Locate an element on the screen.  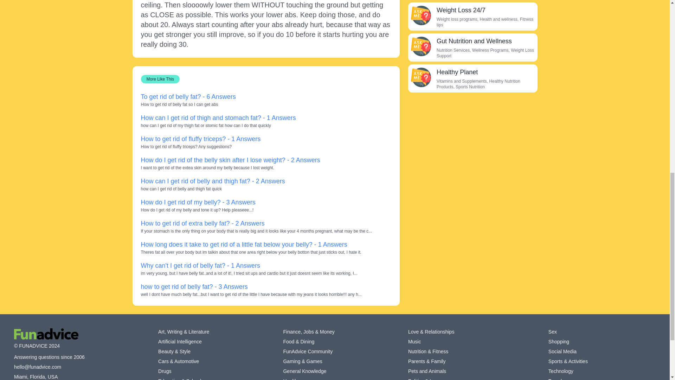
Gut Nutrition and Wellness is located at coordinates (420, 46).